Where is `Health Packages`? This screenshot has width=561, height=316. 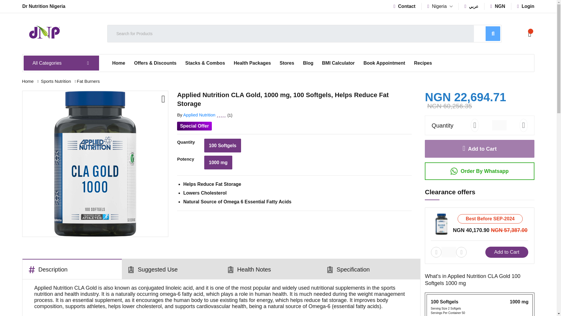
Health Packages is located at coordinates (252, 63).